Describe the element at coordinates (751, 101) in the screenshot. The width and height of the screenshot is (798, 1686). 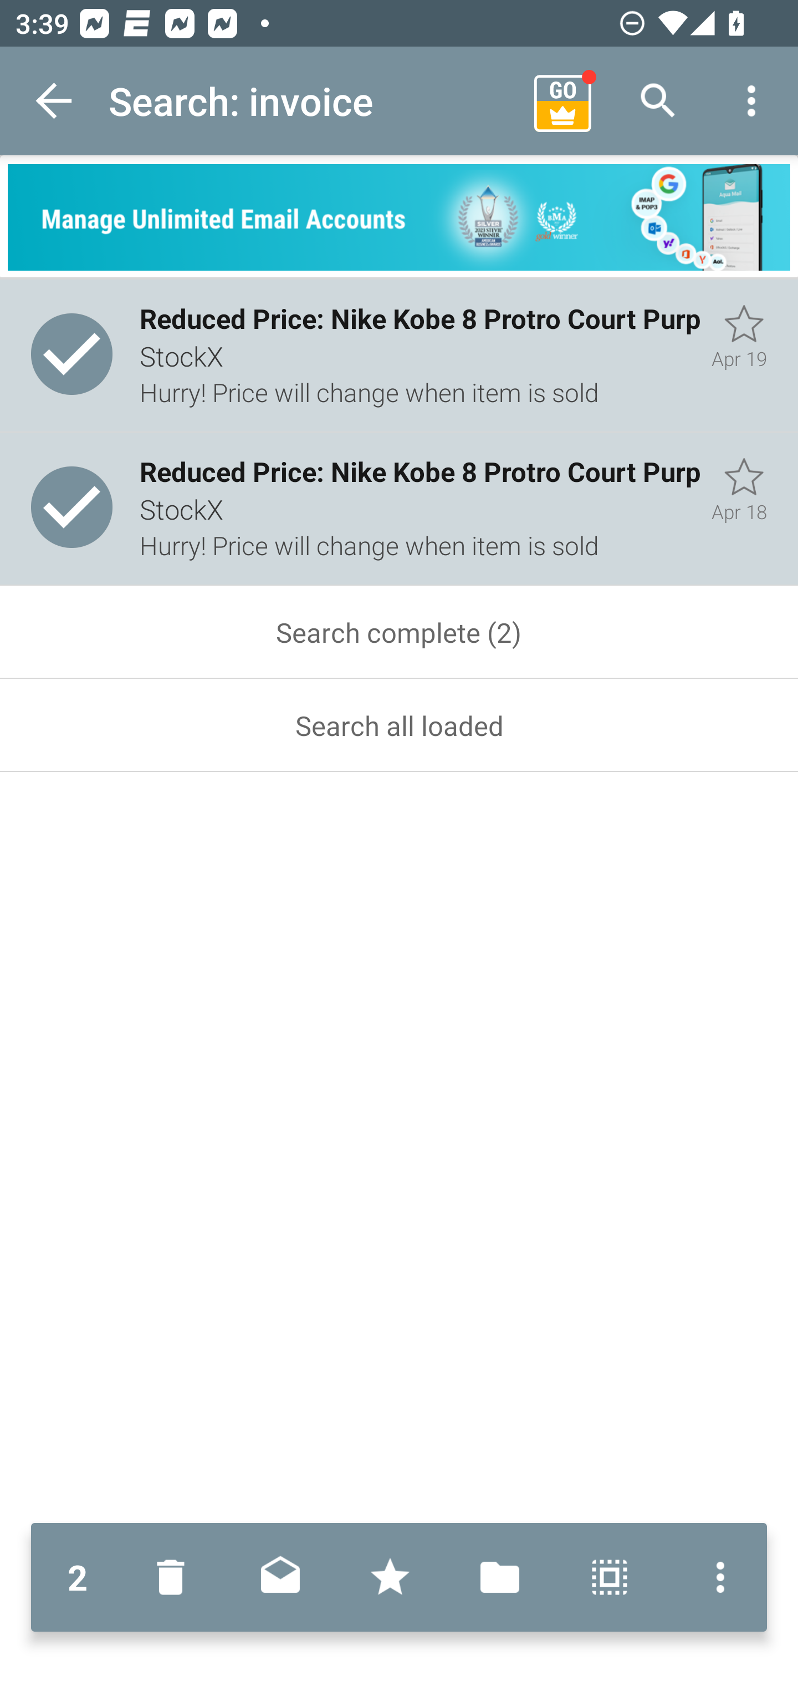
I see `More options` at that location.